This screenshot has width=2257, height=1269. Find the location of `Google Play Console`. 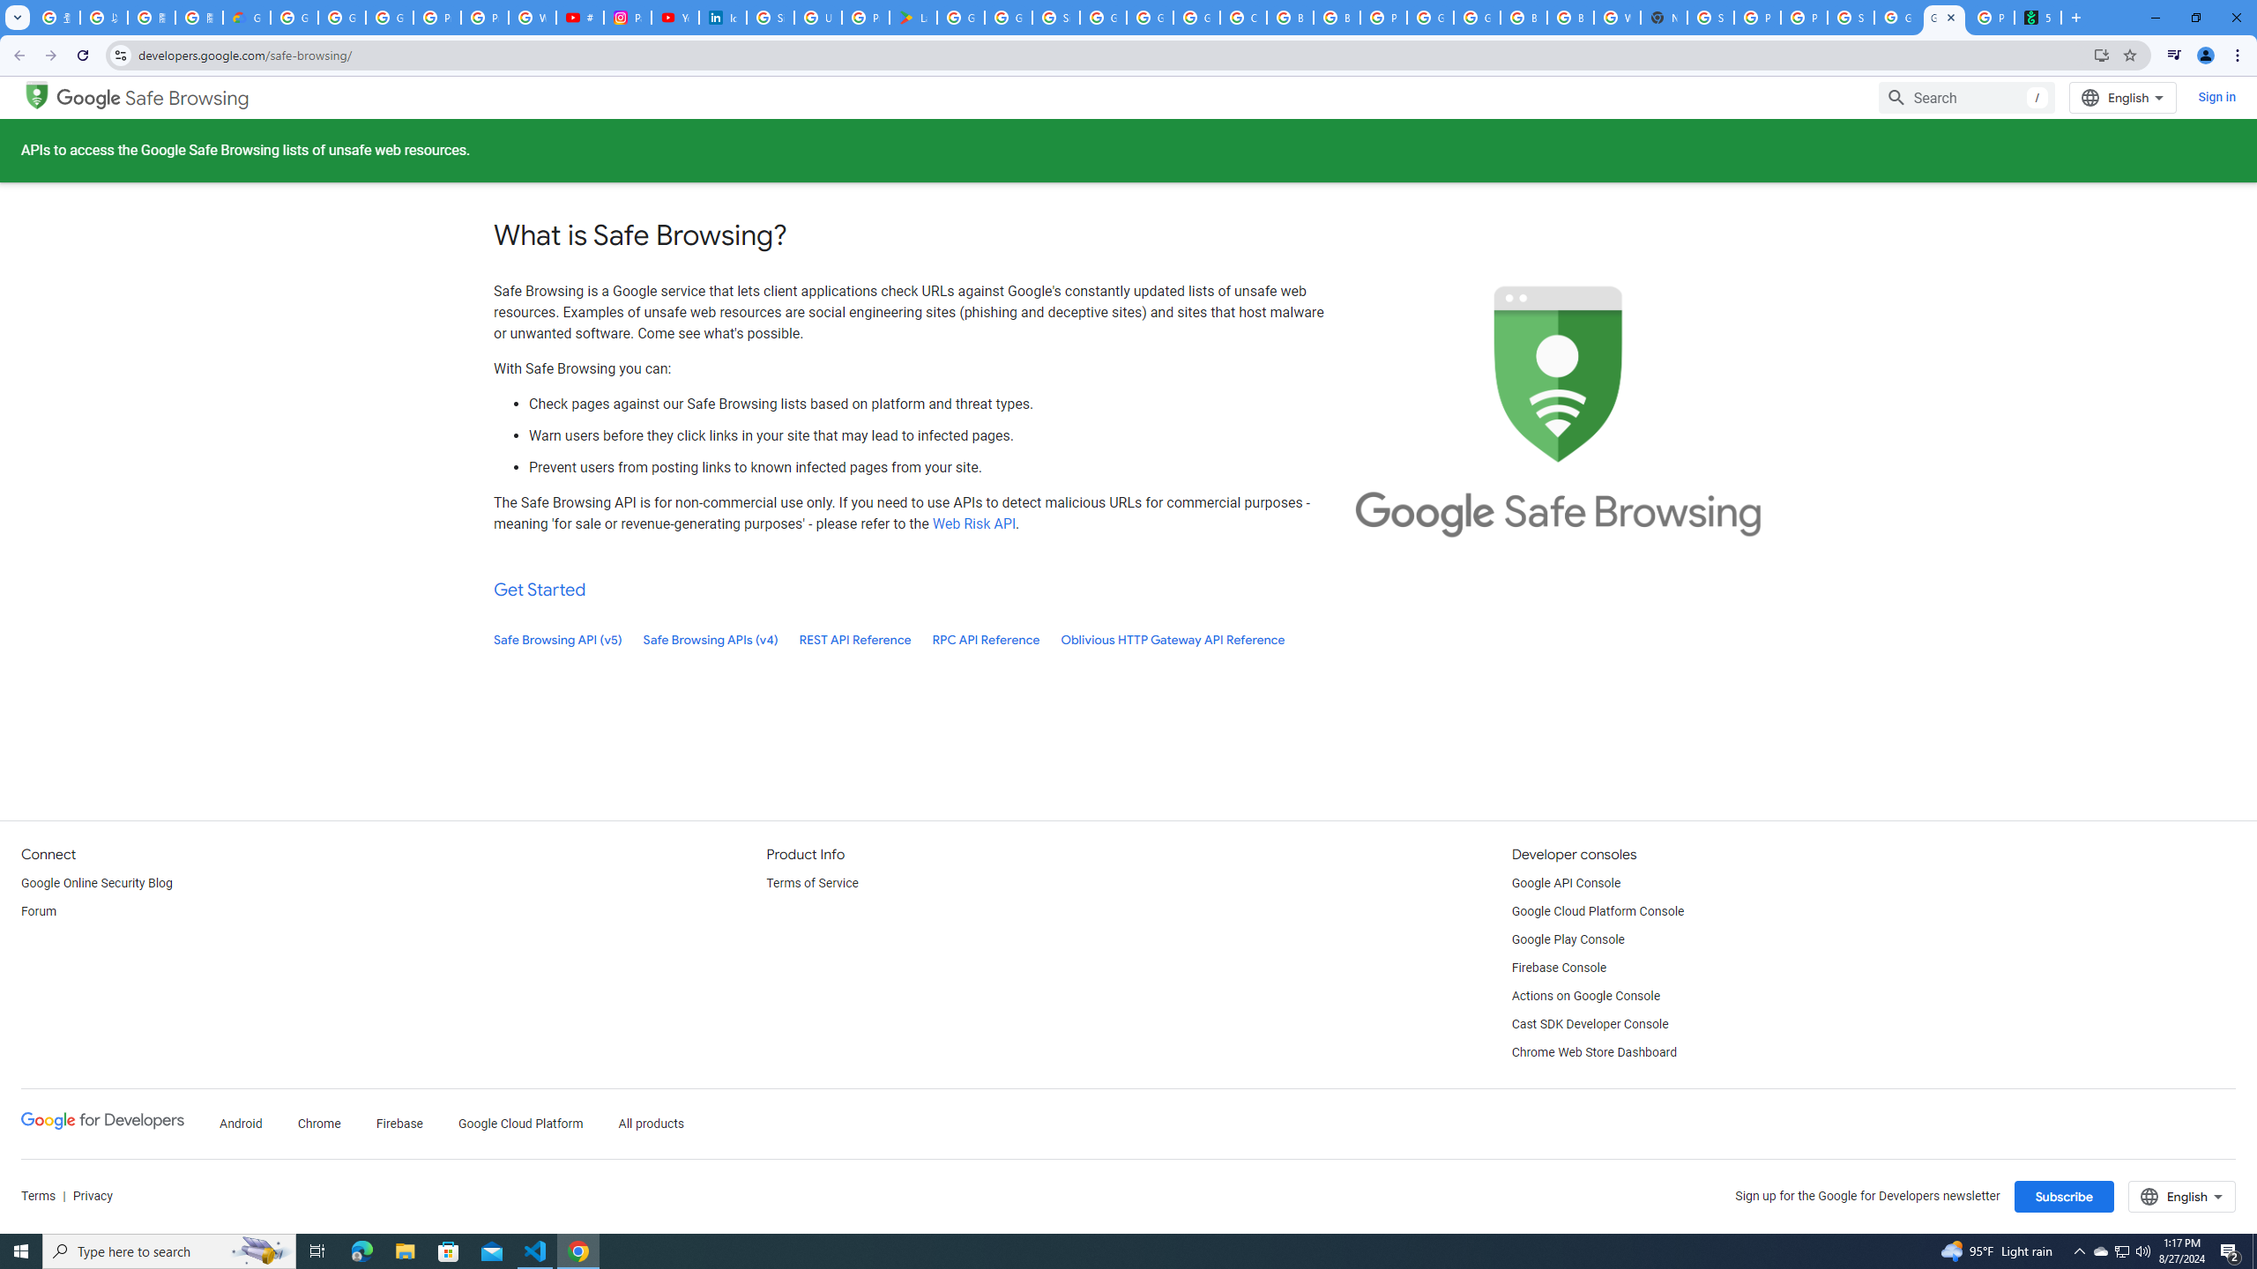

Google Play Console is located at coordinates (1568, 939).